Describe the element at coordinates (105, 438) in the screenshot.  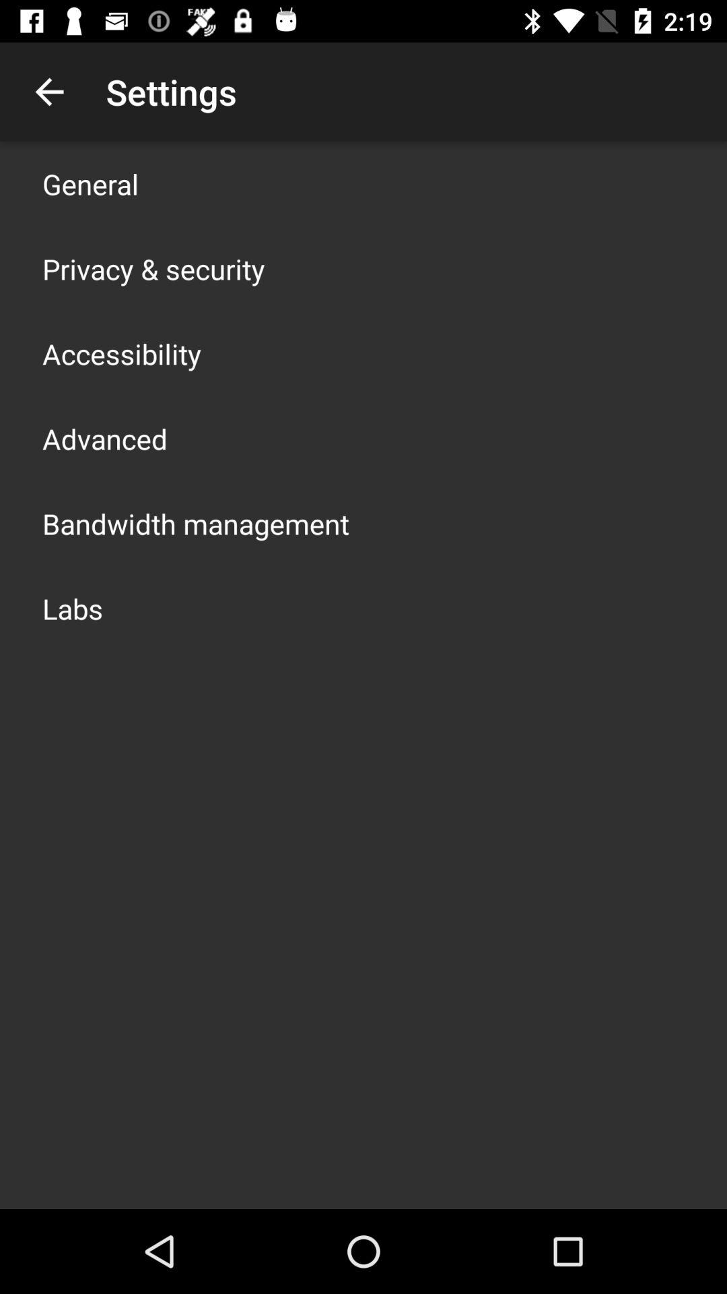
I see `flip until the advanced icon` at that location.